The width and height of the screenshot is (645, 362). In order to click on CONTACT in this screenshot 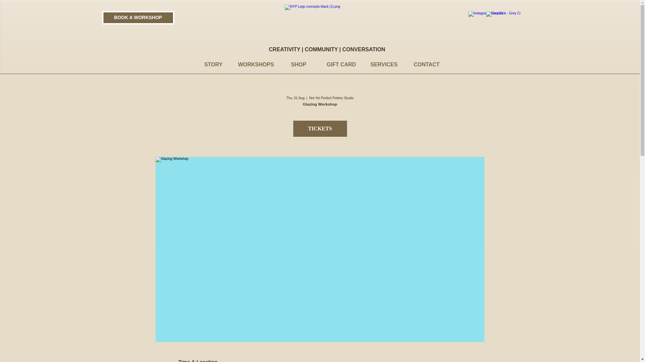, I will do `click(426, 64)`.